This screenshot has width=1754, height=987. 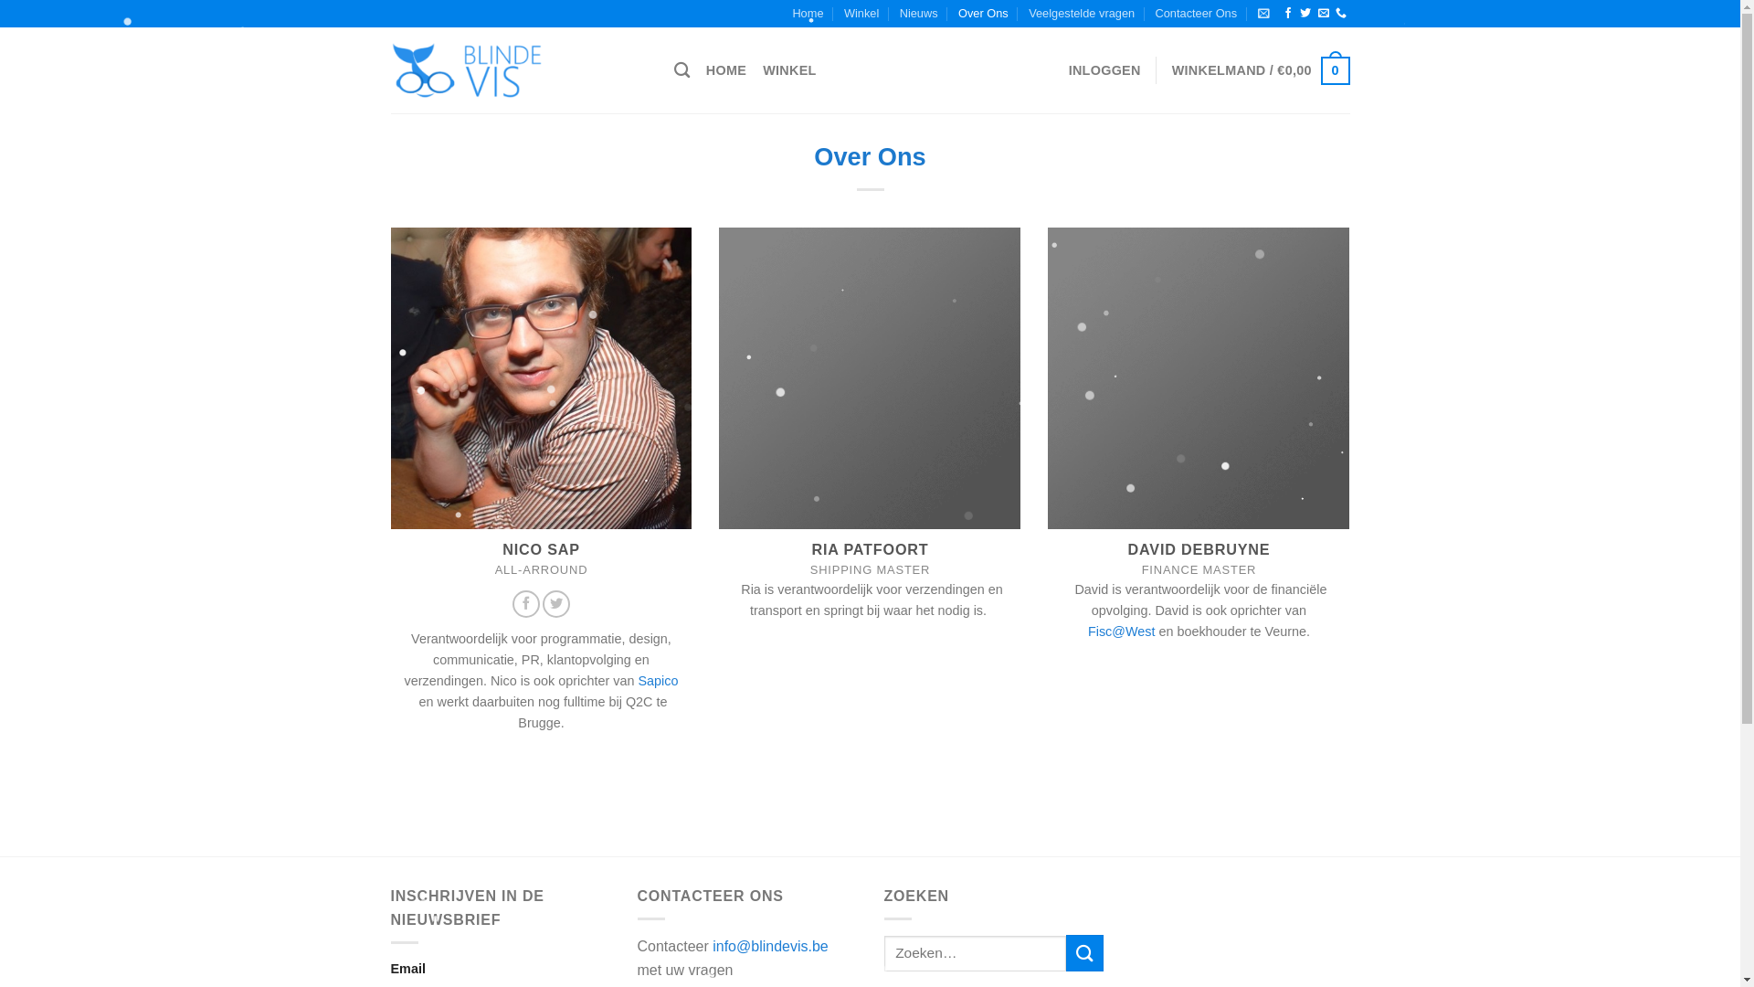 I want to click on WINKEL, so click(x=789, y=71).